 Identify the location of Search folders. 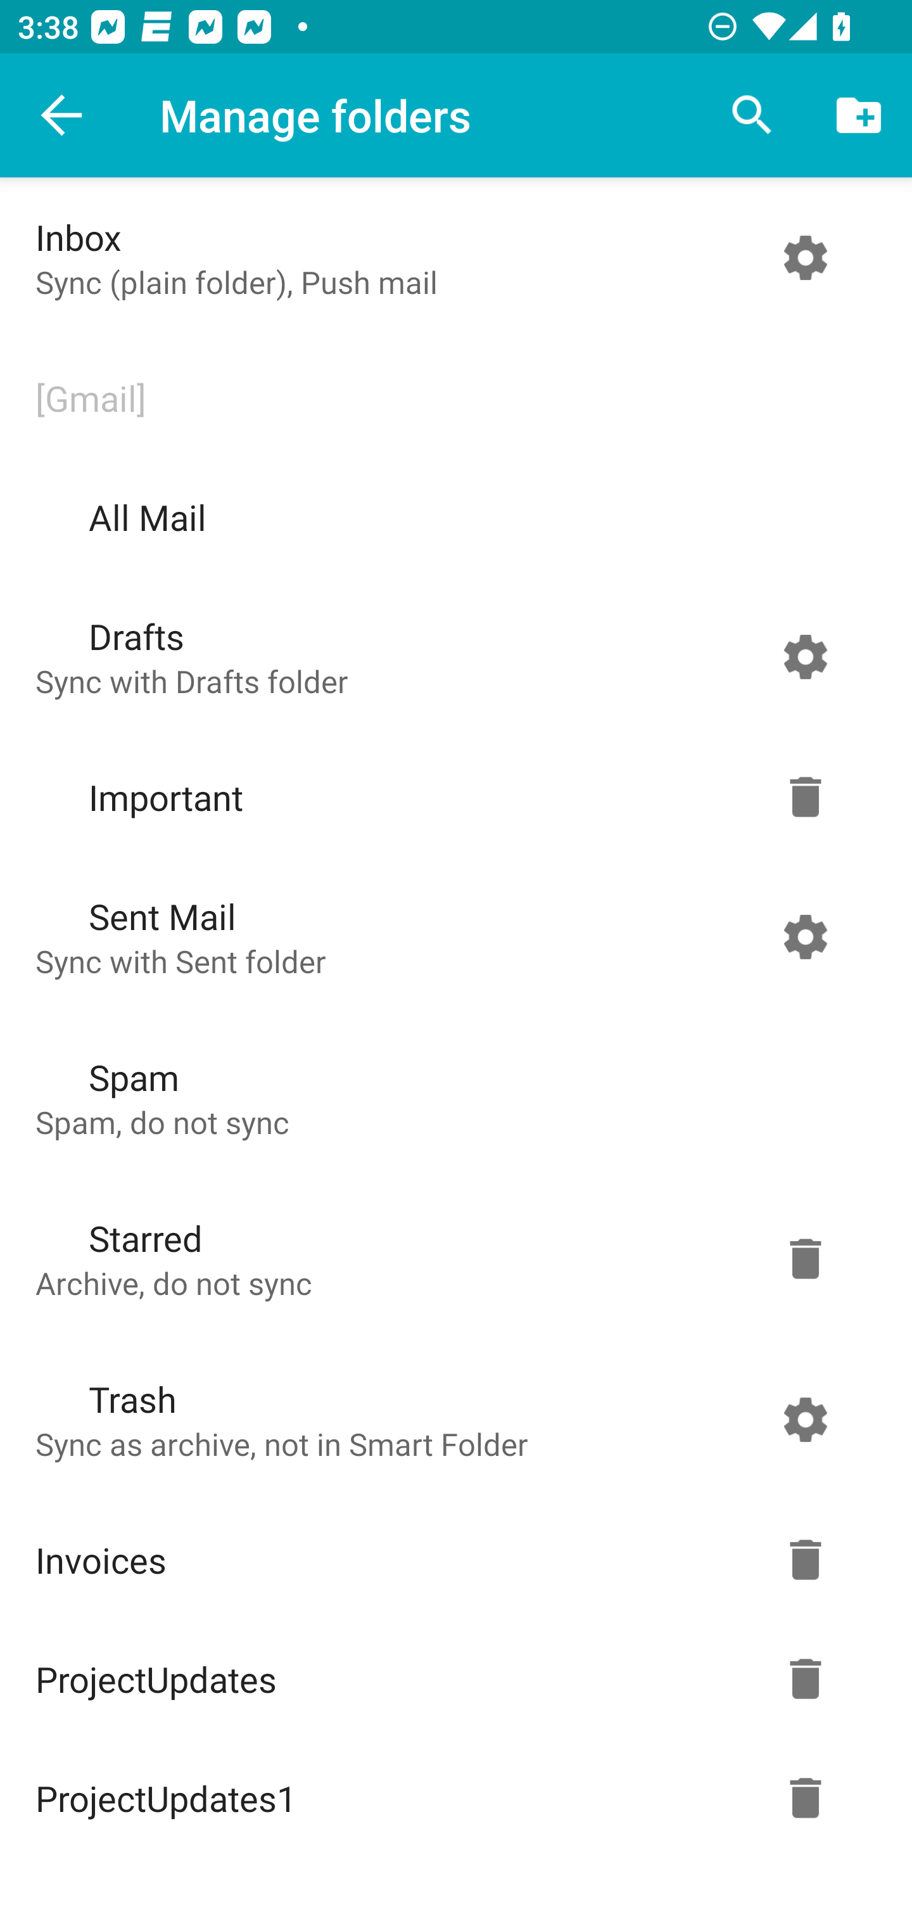
(752, 115).